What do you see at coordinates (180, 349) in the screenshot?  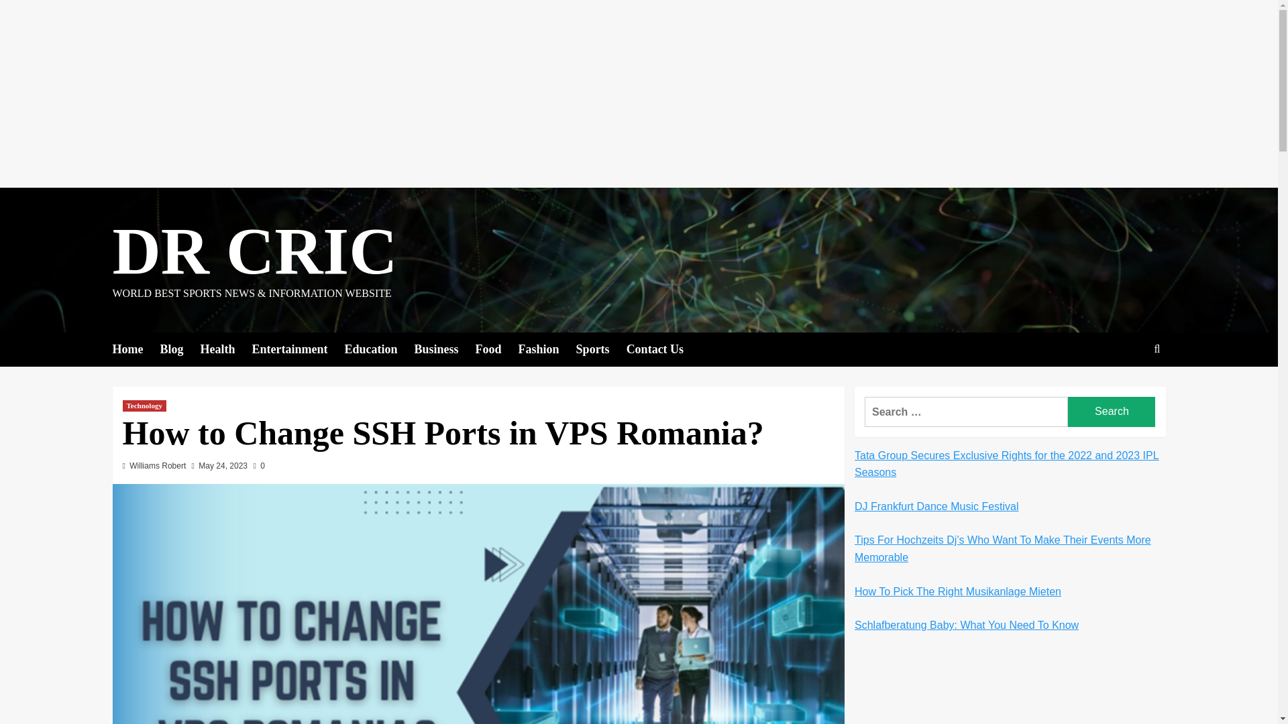 I see `Blog` at bounding box center [180, 349].